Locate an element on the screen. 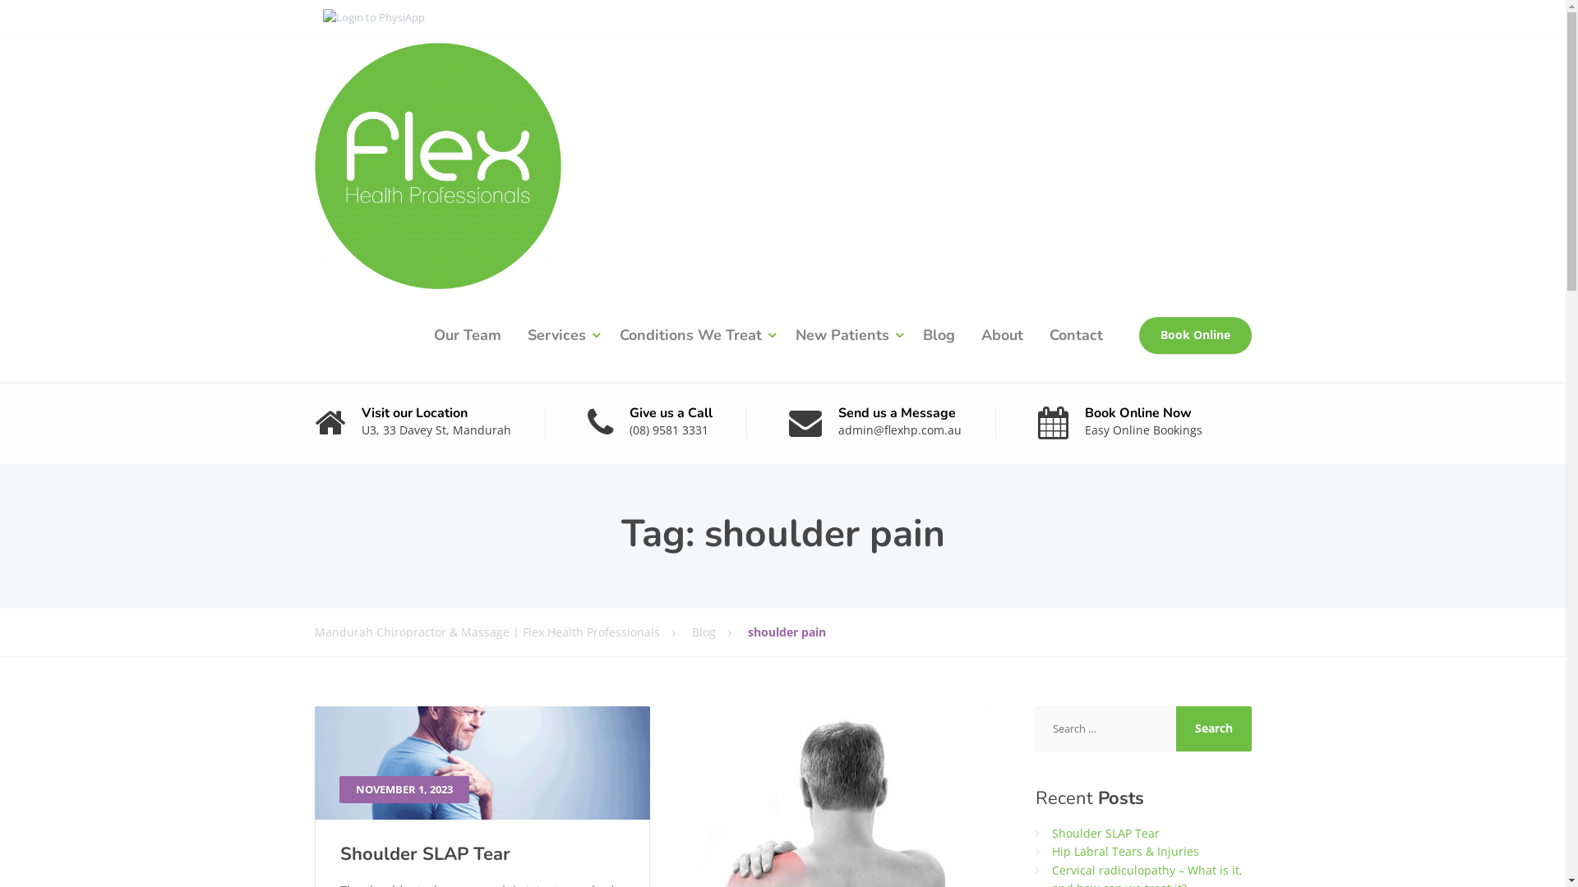 The width and height of the screenshot is (1578, 887). Shoulder SLAP Tear is located at coordinates (1106, 833).